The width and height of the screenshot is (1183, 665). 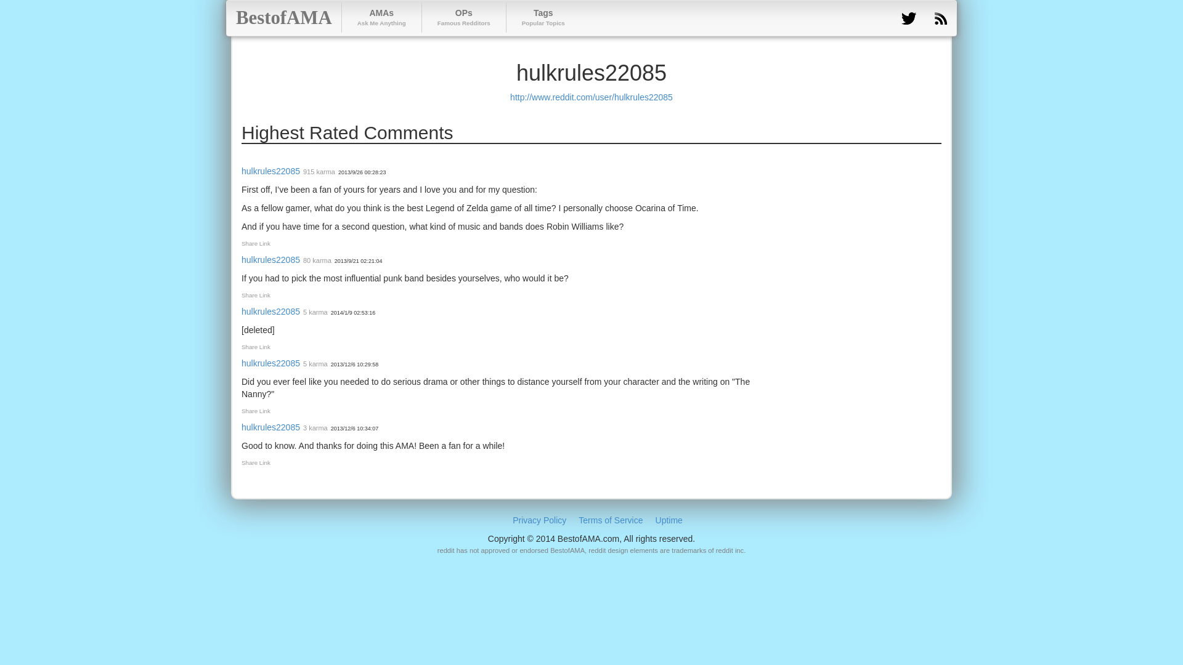 What do you see at coordinates (256, 295) in the screenshot?
I see `hulkrules22085` at bounding box center [256, 295].